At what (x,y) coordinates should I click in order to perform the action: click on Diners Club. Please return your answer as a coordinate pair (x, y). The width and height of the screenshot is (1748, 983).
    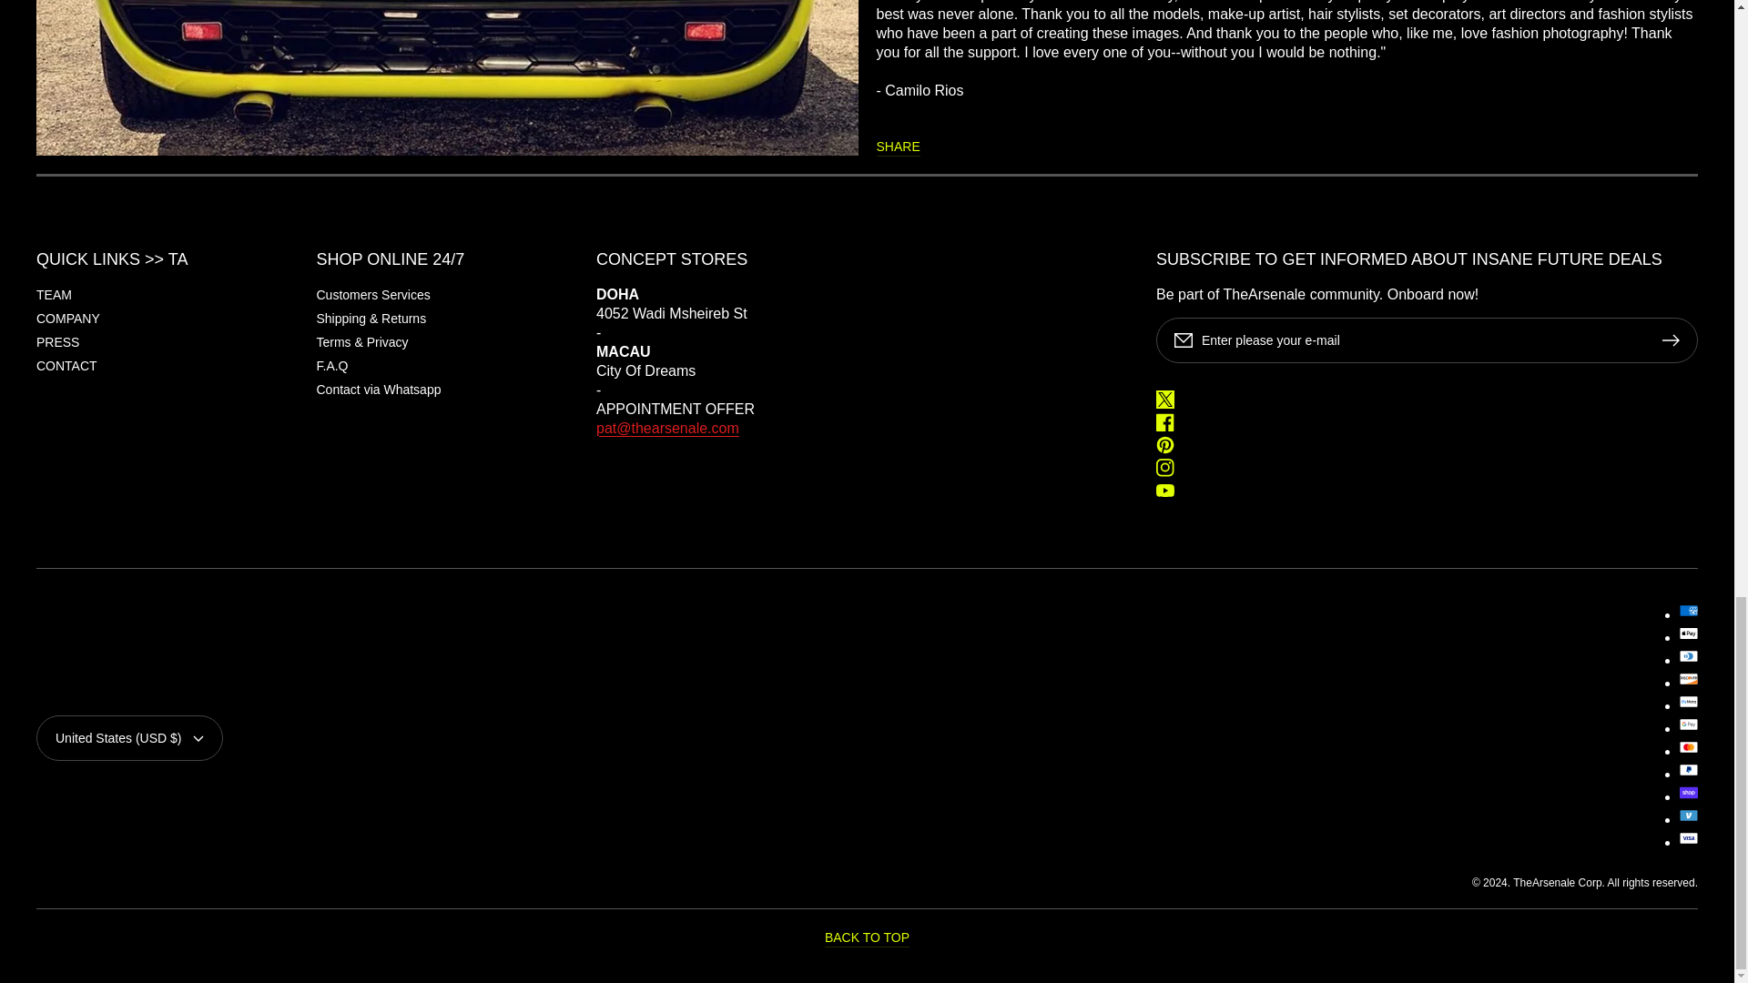
    Looking at the image, I should click on (1688, 655).